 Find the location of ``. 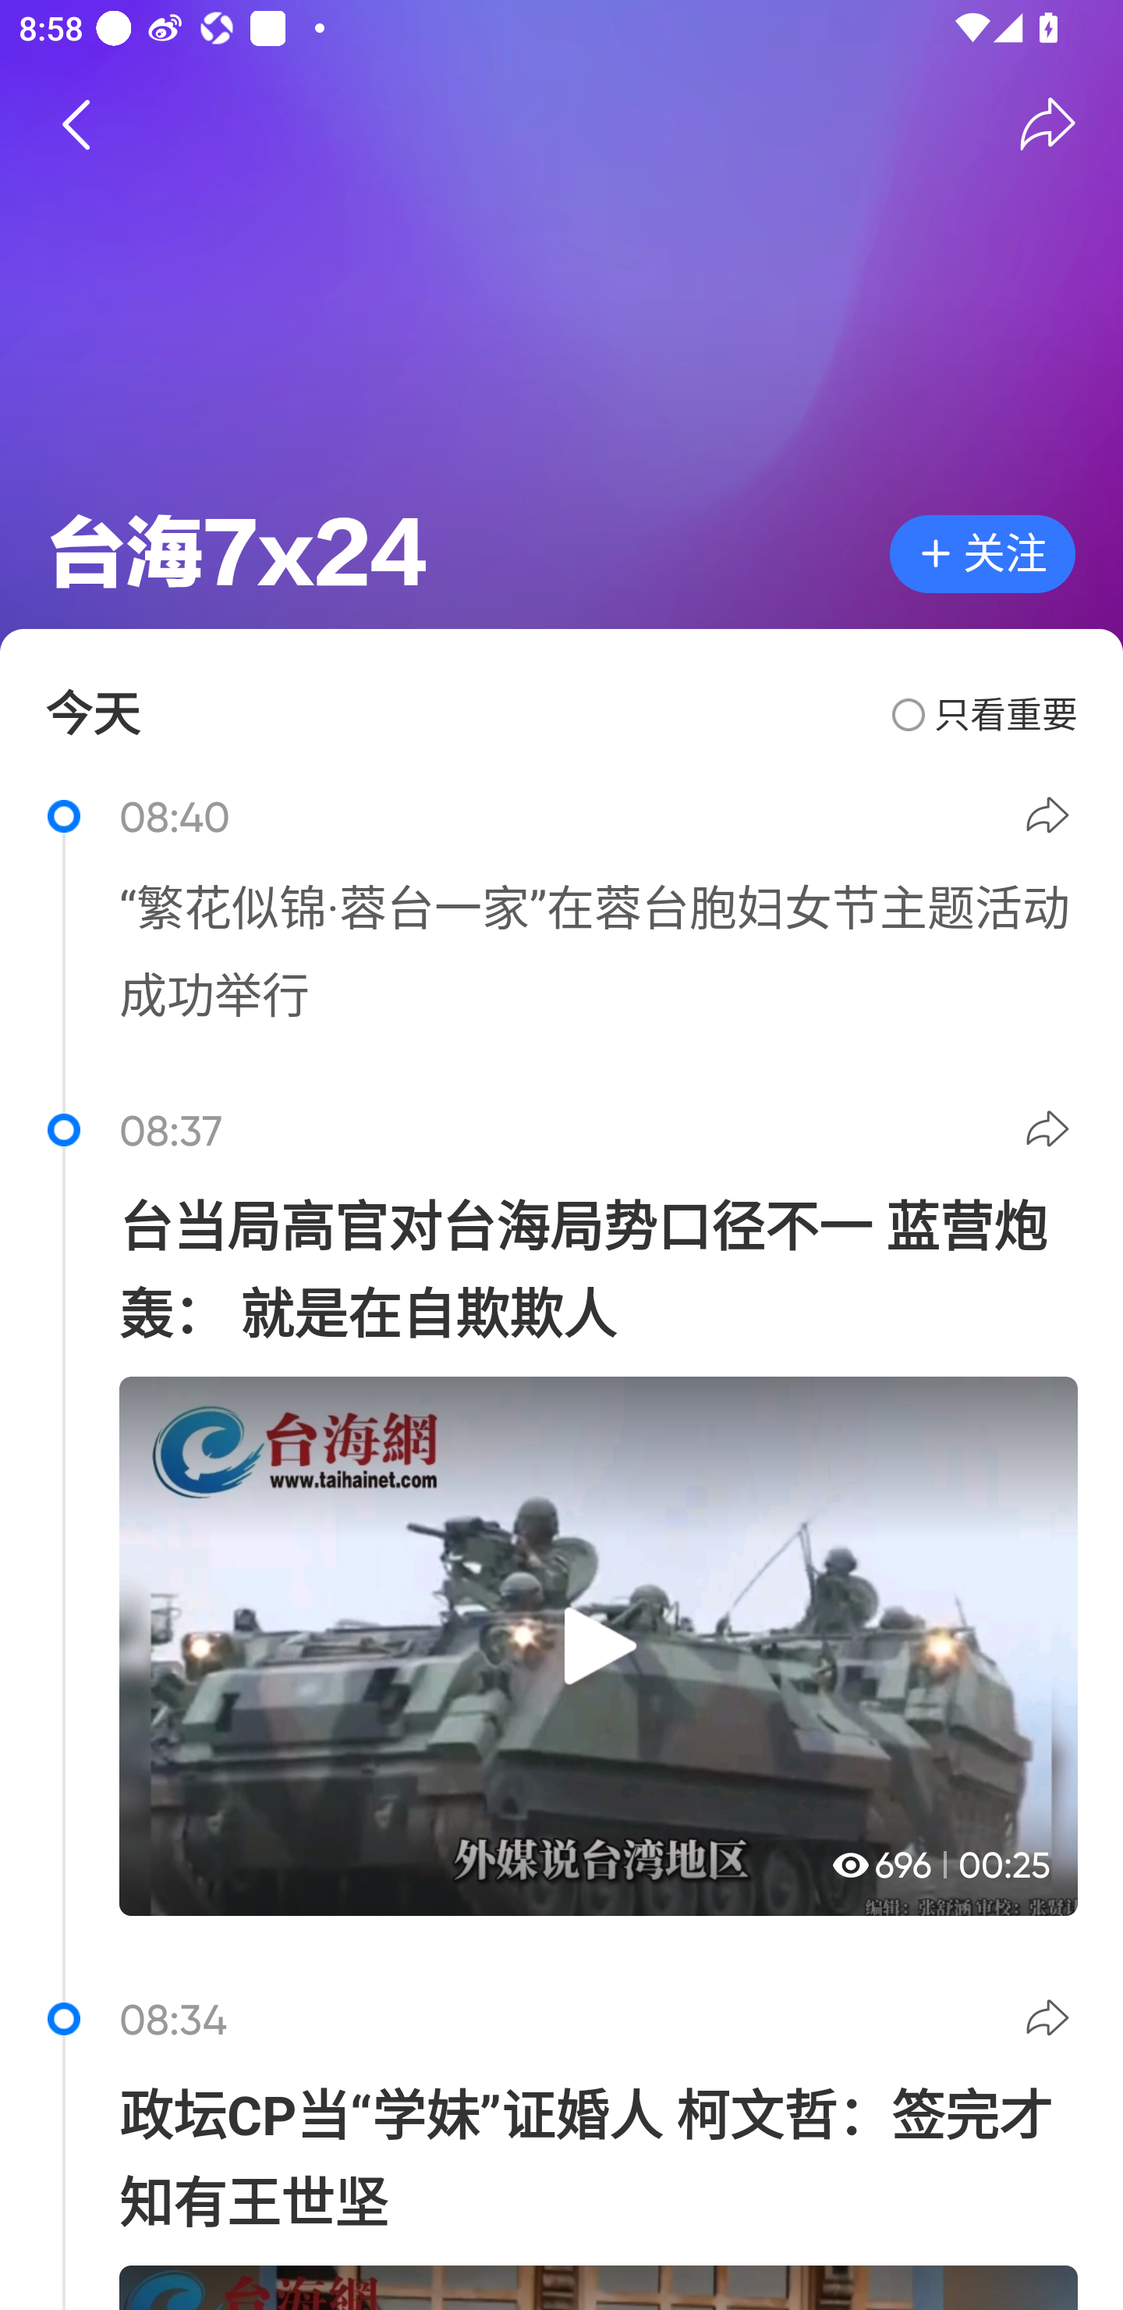

 is located at coordinates (75, 123).